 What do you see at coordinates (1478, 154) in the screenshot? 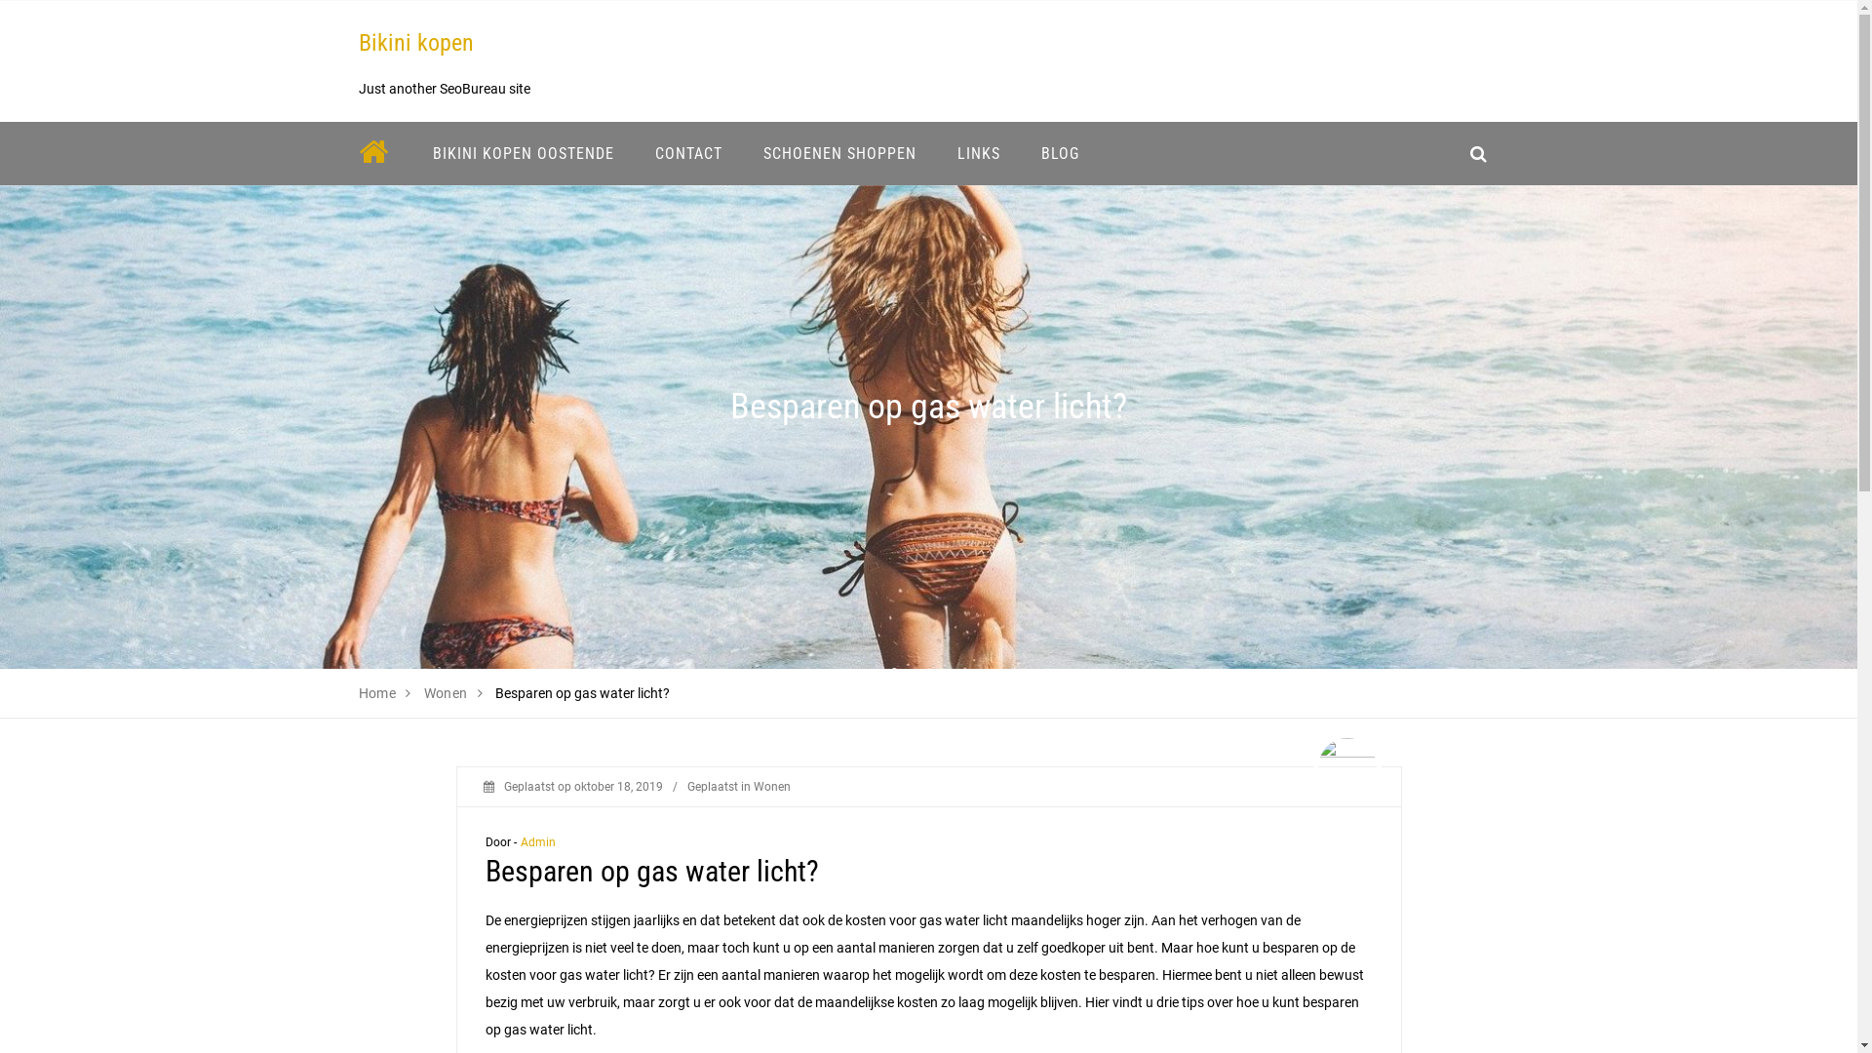
I see `search_icon` at bounding box center [1478, 154].